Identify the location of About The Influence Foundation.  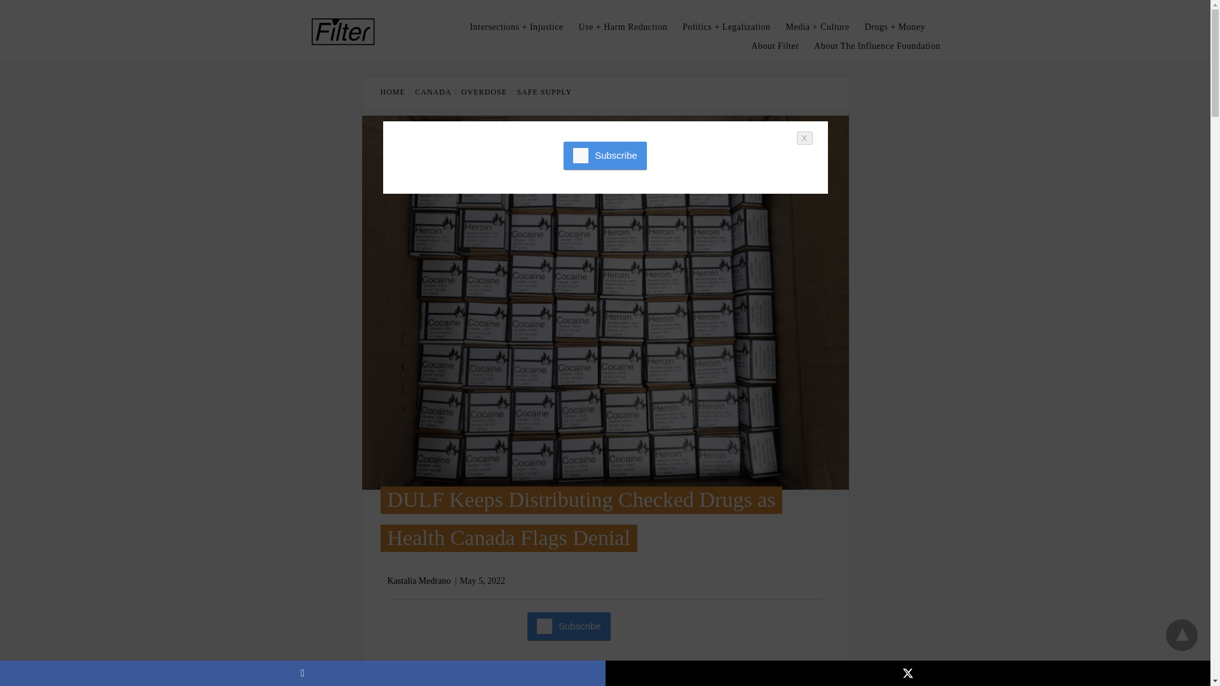
(877, 46).